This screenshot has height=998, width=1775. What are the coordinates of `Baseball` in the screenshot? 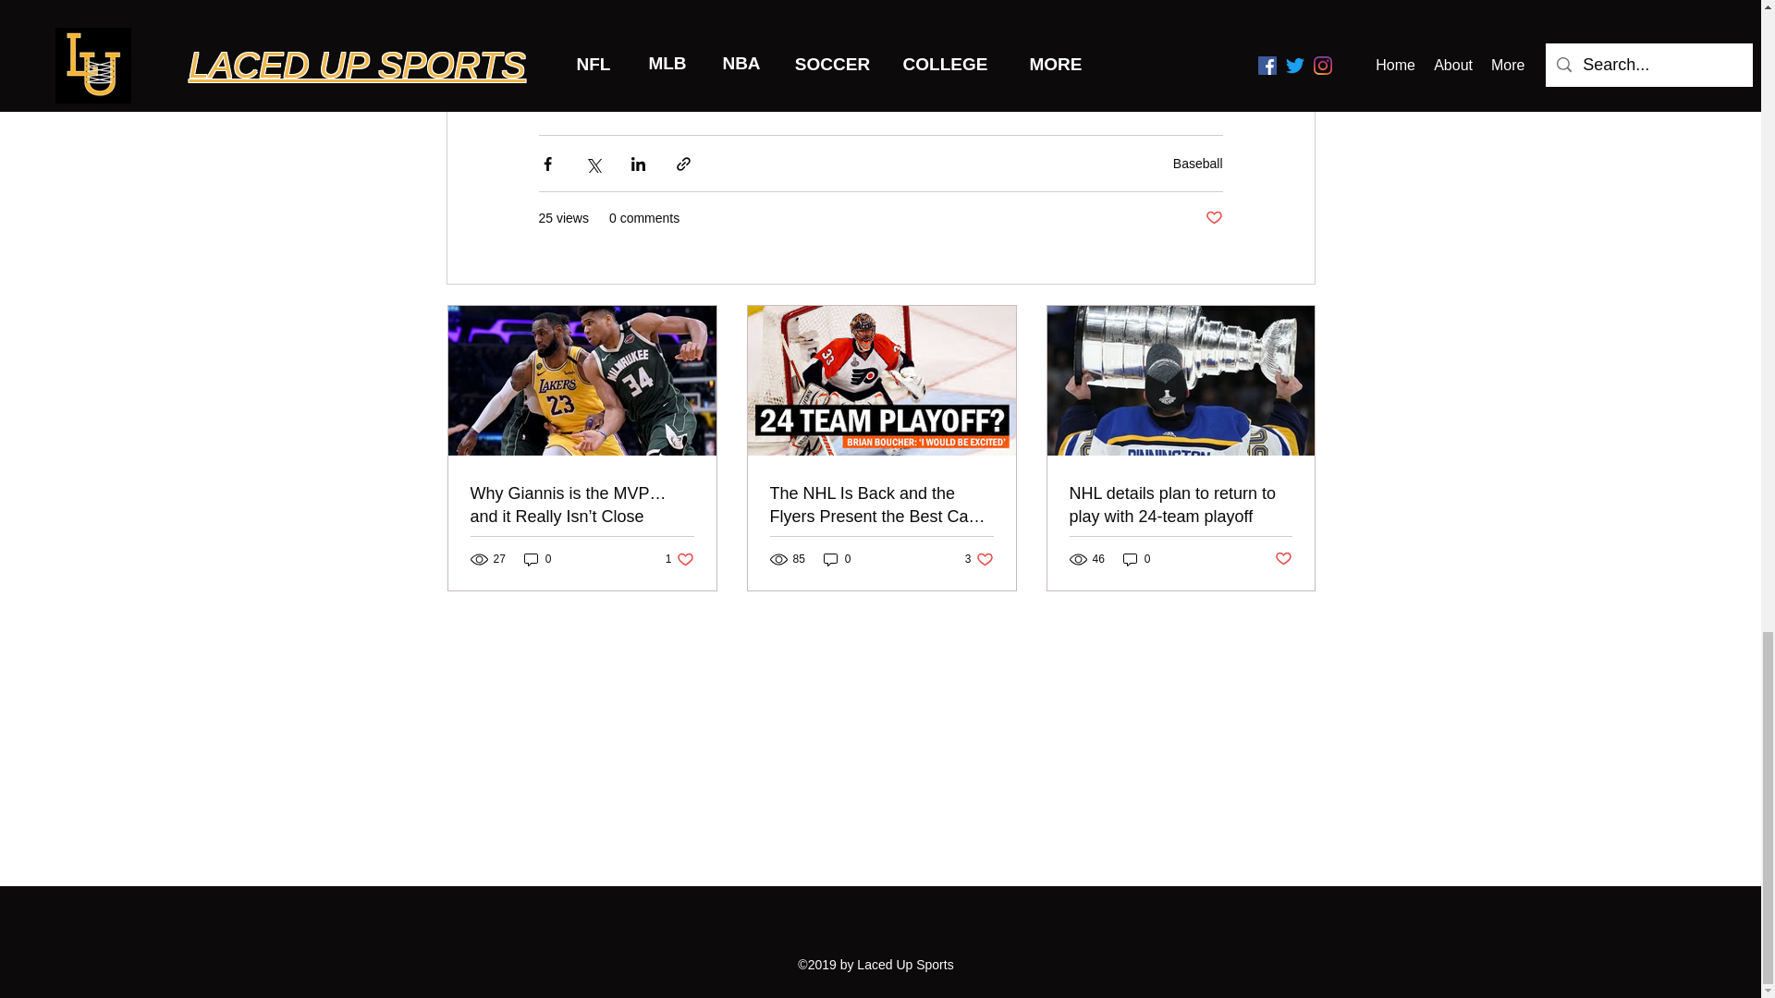 It's located at (538, 559).